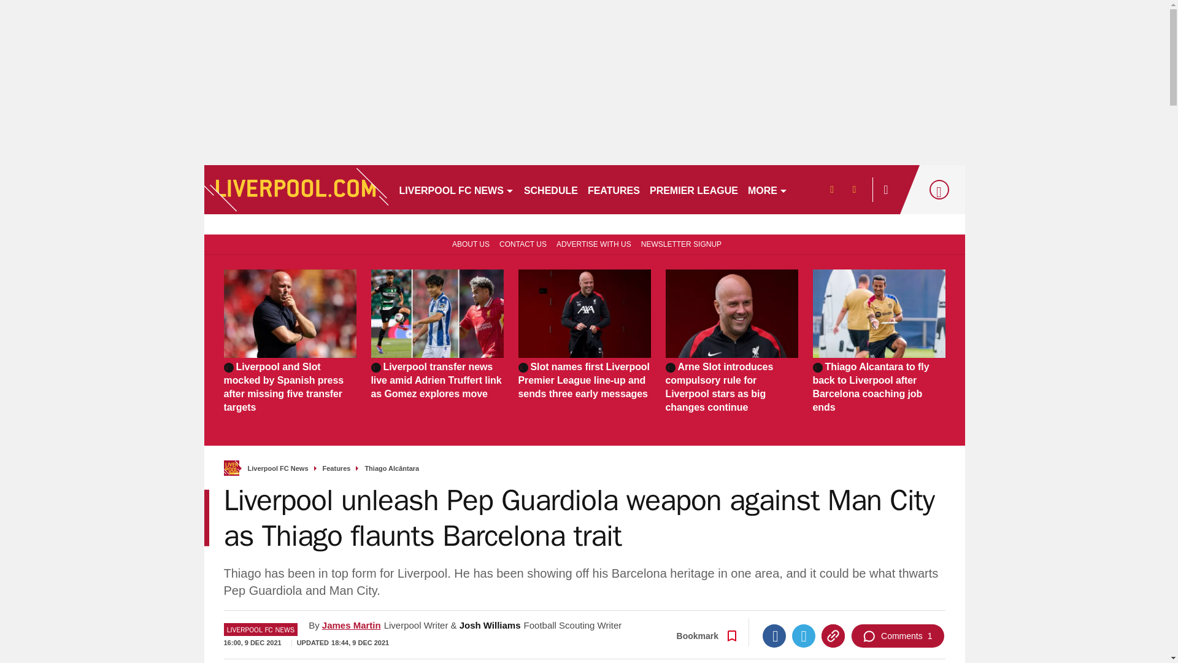 This screenshot has width=1178, height=663. What do you see at coordinates (551, 189) in the screenshot?
I see `SCHEDULE` at bounding box center [551, 189].